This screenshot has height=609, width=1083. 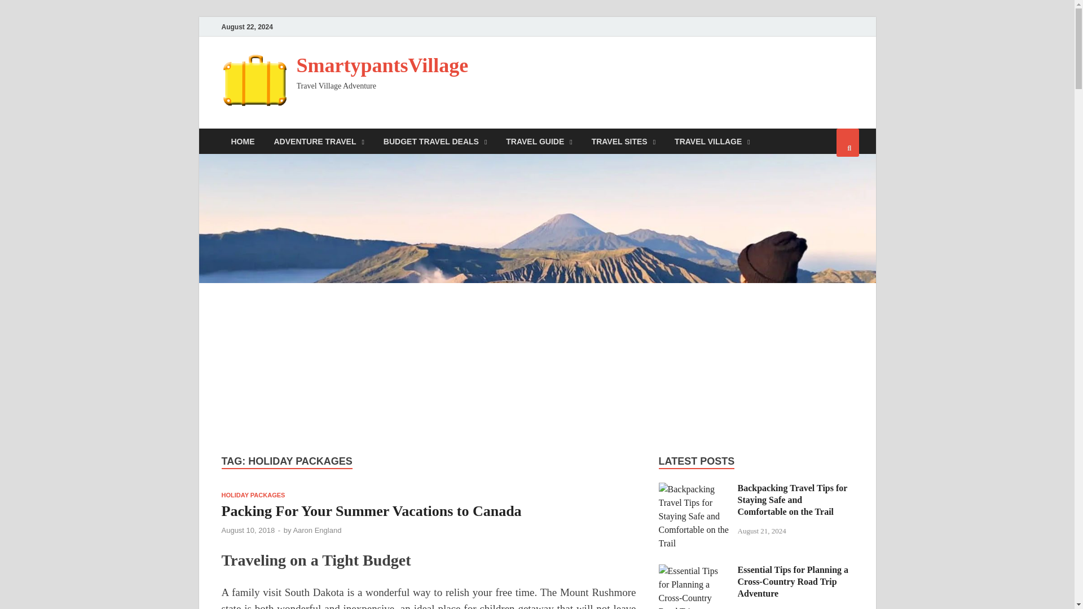 What do you see at coordinates (712, 141) in the screenshot?
I see `TRAVEL VILLAGE` at bounding box center [712, 141].